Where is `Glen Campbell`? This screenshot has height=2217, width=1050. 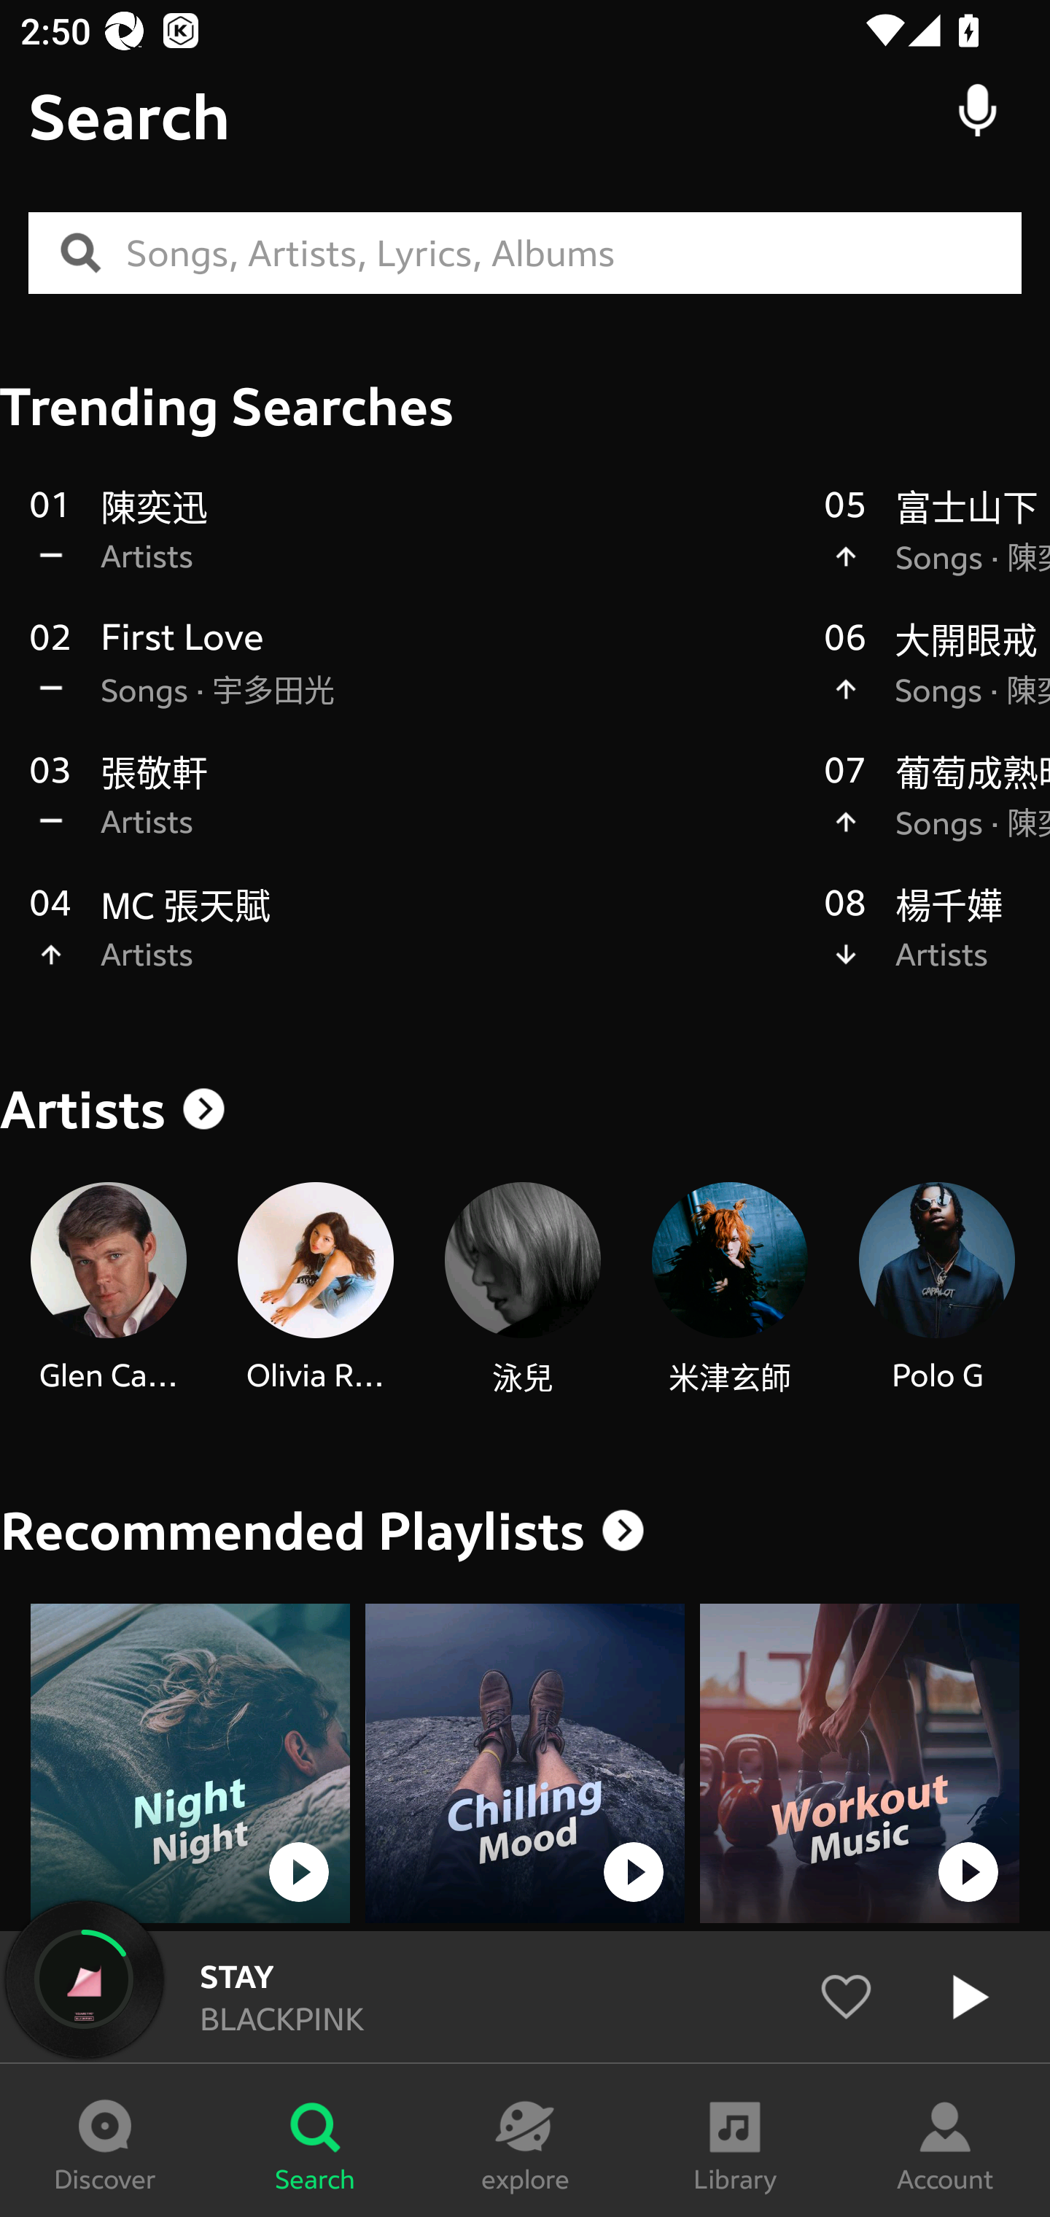 Glen Campbell is located at coordinates (108, 1289).